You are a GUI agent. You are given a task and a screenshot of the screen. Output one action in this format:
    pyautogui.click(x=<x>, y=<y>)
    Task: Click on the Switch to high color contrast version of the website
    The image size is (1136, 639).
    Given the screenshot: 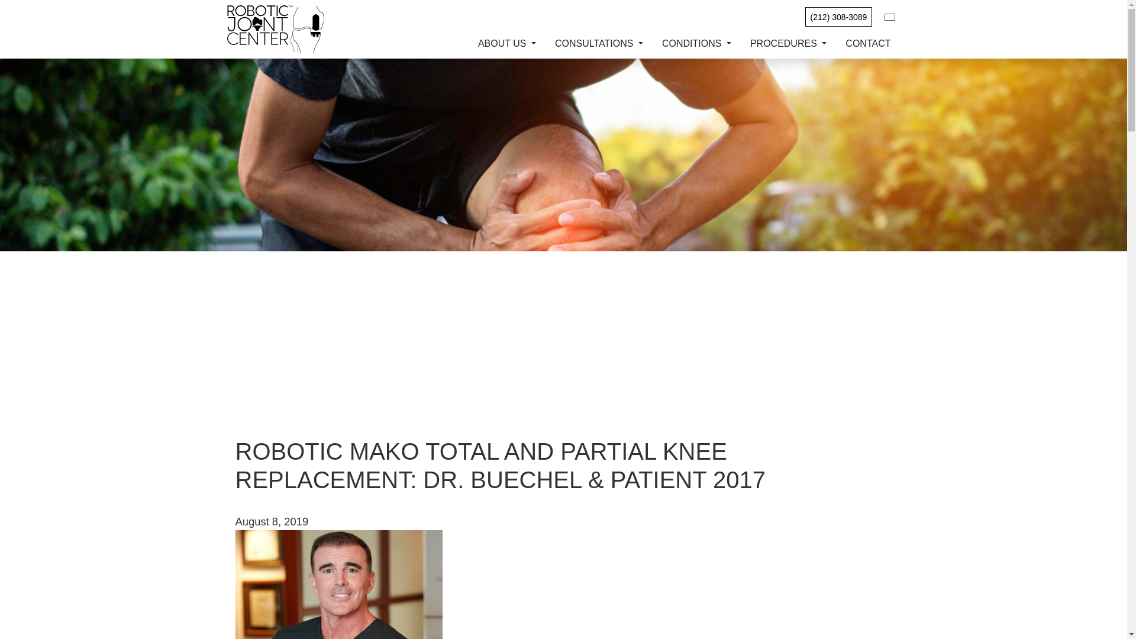 What is the action you would take?
    pyautogui.click(x=890, y=17)
    